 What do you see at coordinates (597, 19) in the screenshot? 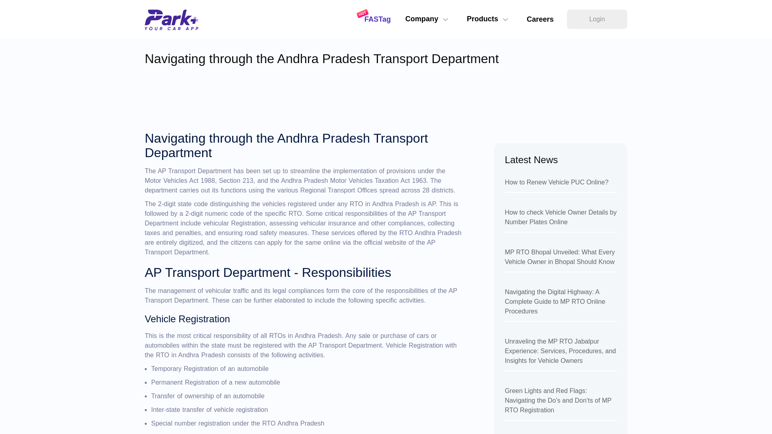
I see `Login` at bounding box center [597, 19].